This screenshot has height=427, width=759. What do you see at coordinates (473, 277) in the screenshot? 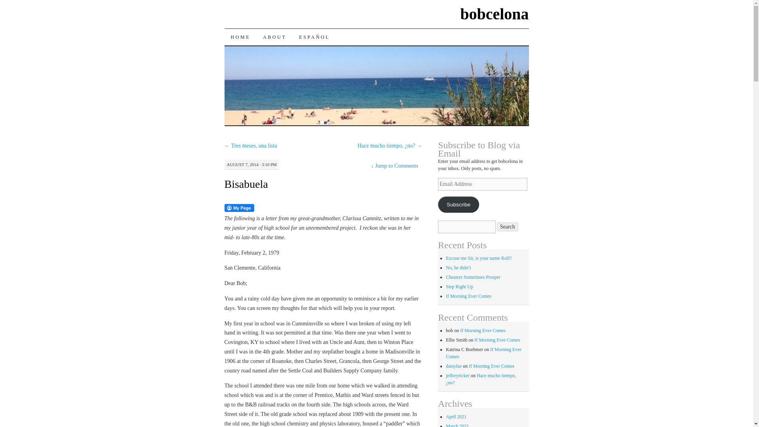
I see `Cheaters Sometimes Prosper` at bounding box center [473, 277].